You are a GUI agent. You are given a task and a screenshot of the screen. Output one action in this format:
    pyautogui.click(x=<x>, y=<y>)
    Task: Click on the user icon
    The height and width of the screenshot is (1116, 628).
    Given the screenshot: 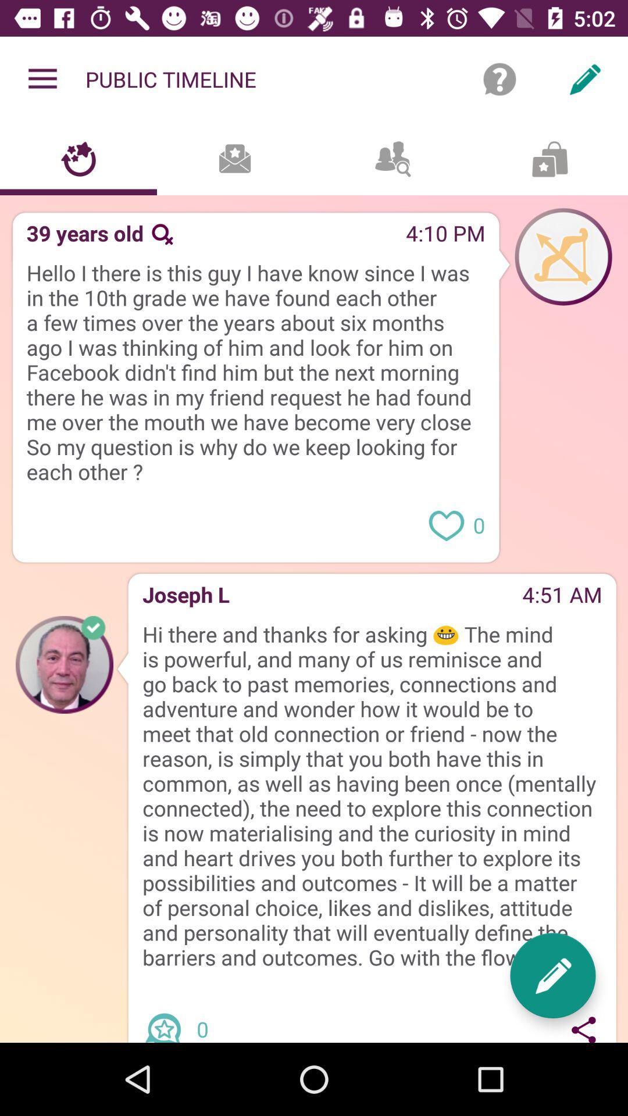 What is the action you would take?
    pyautogui.click(x=563, y=256)
    